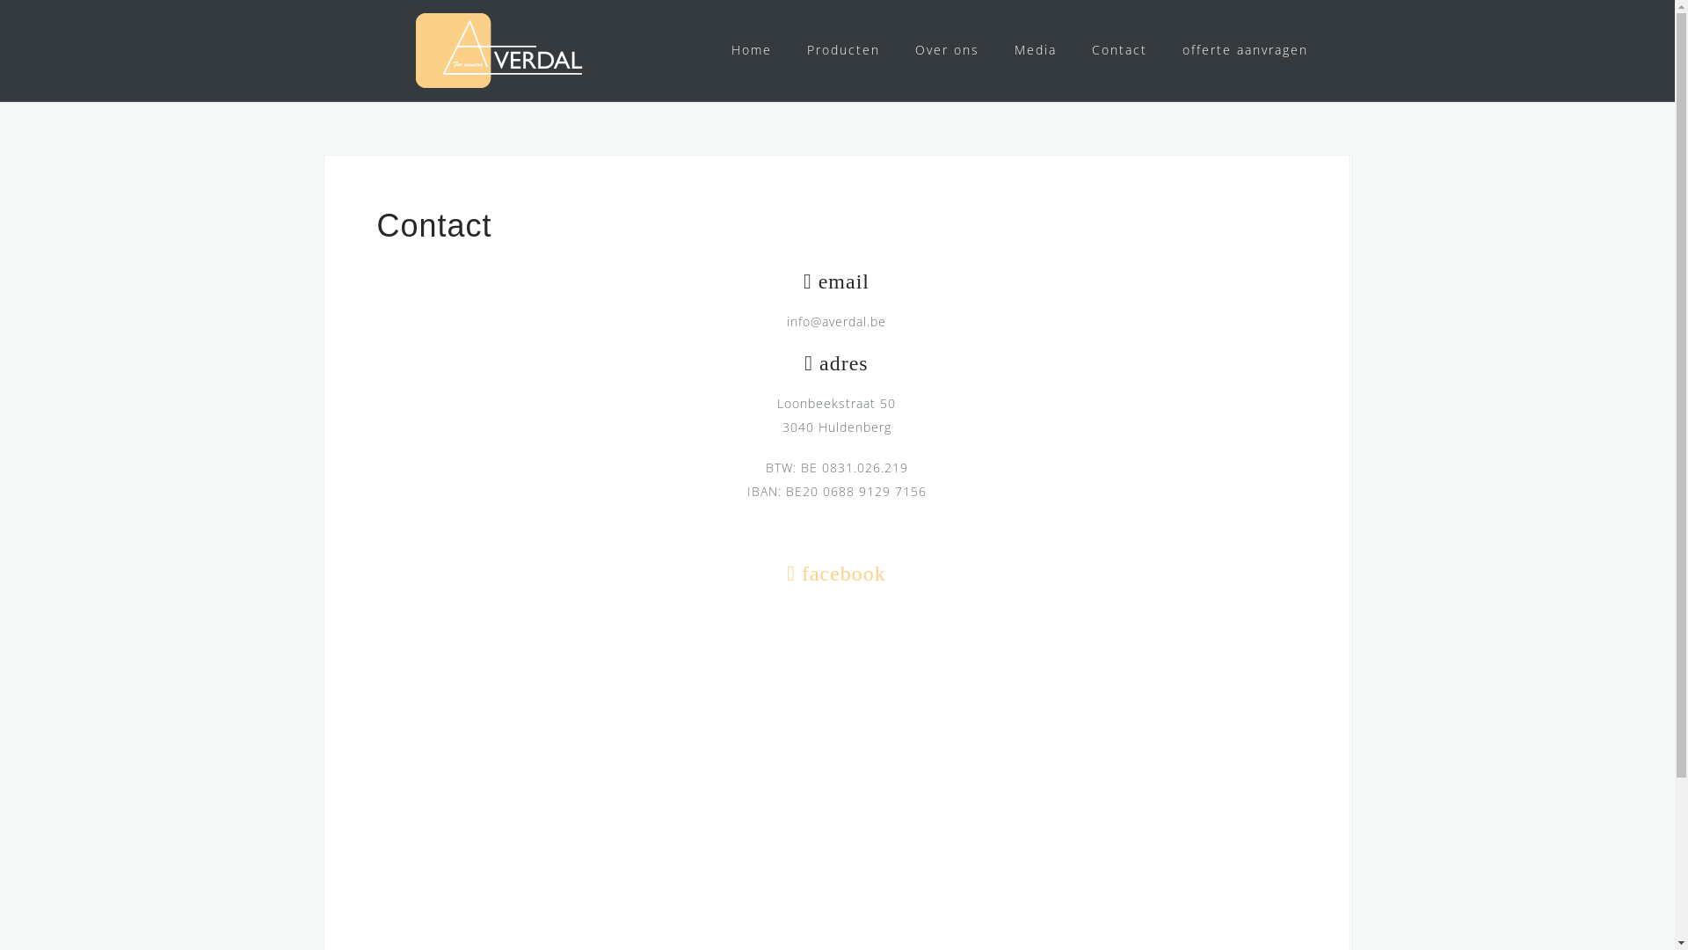 The height and width of the screenshot is (950, 1688). Describe the element at coordinates (1245, 51) in the screenshot. I see `offerte aanvragen` at that location.